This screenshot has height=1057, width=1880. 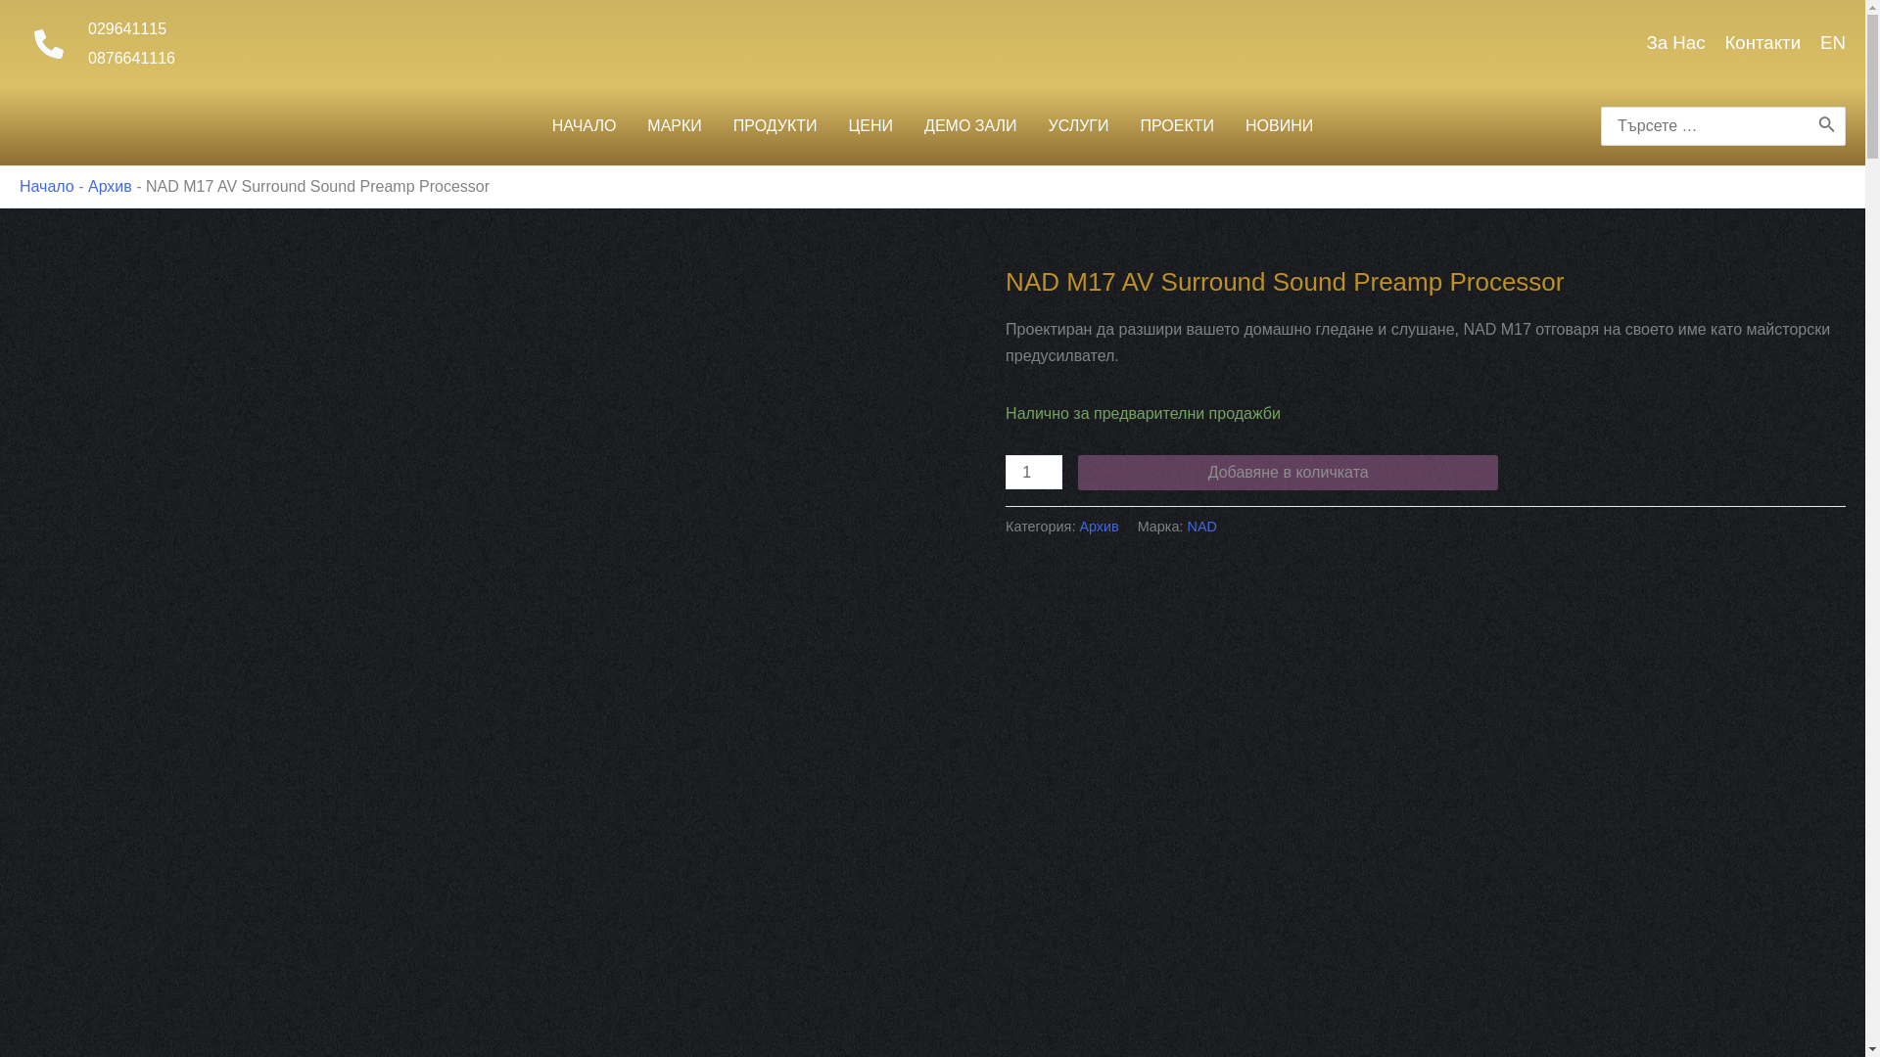 What do you see at coordinates (1034, 472) in the screenshot?
I see `1` at bounding box center [1034, 472].